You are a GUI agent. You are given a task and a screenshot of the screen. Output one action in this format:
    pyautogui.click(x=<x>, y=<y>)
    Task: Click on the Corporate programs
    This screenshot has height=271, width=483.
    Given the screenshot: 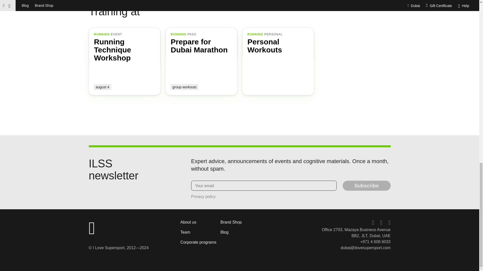 What is the action you would take?
    pyautogui.click(x=278, y=61)
    